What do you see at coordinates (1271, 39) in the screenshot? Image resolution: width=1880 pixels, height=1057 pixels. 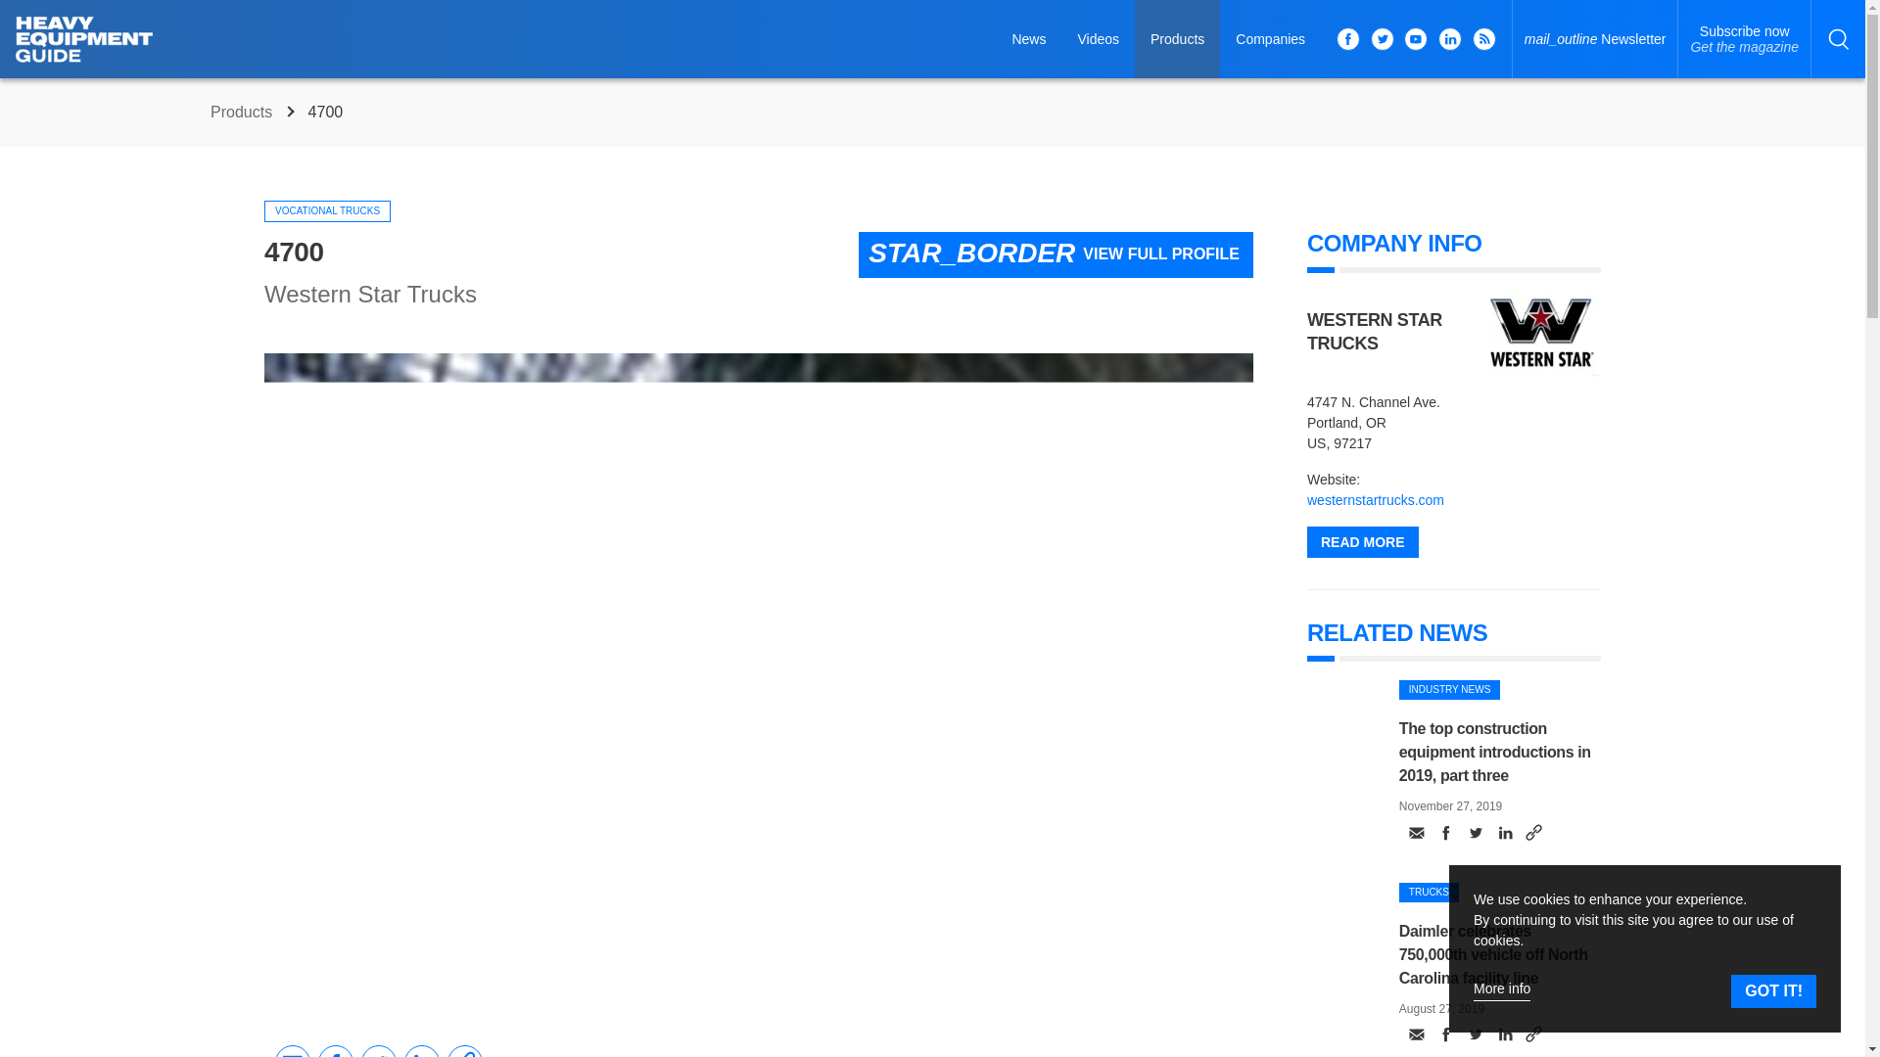 I see `Companies` at bounding box center [1271, 39].